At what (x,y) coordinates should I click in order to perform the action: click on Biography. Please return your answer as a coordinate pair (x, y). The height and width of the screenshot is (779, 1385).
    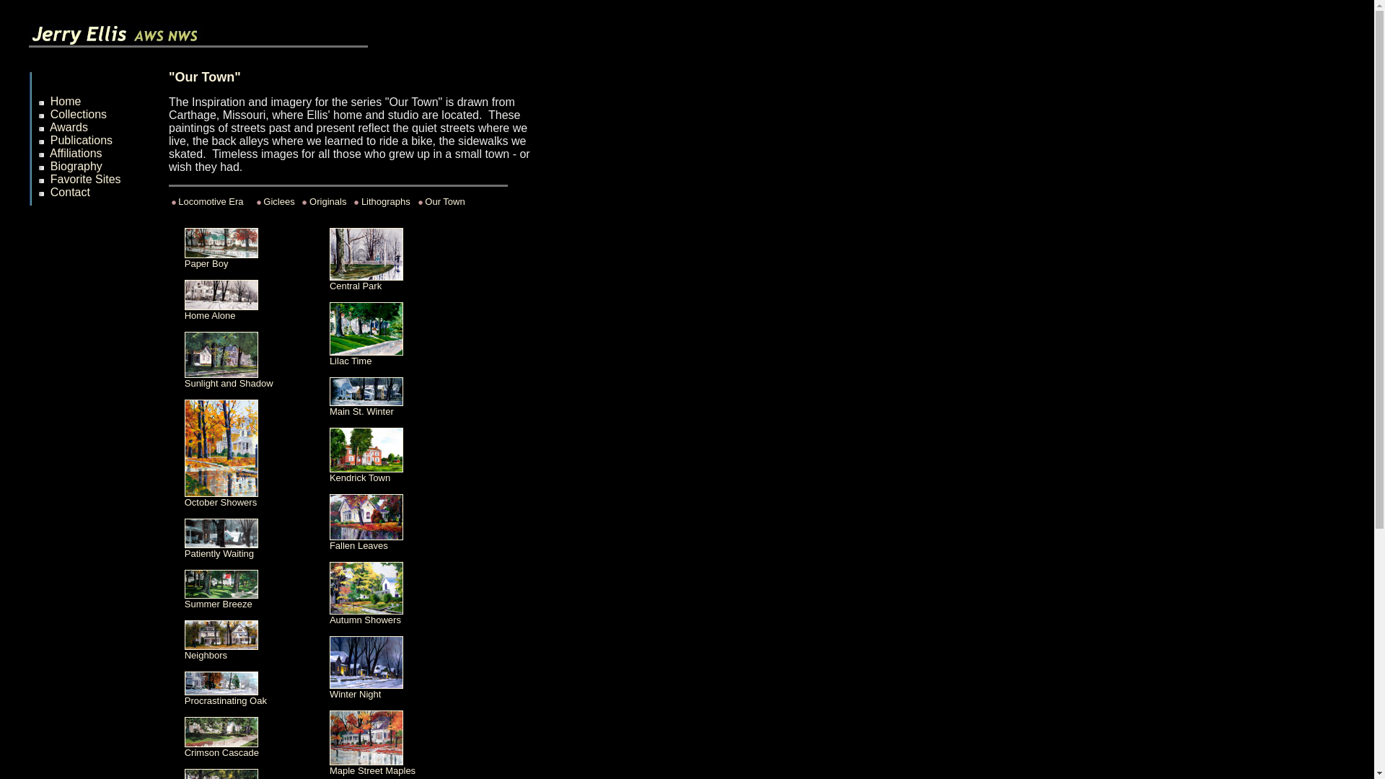
    Looking at the image, I should click on (76, 166).